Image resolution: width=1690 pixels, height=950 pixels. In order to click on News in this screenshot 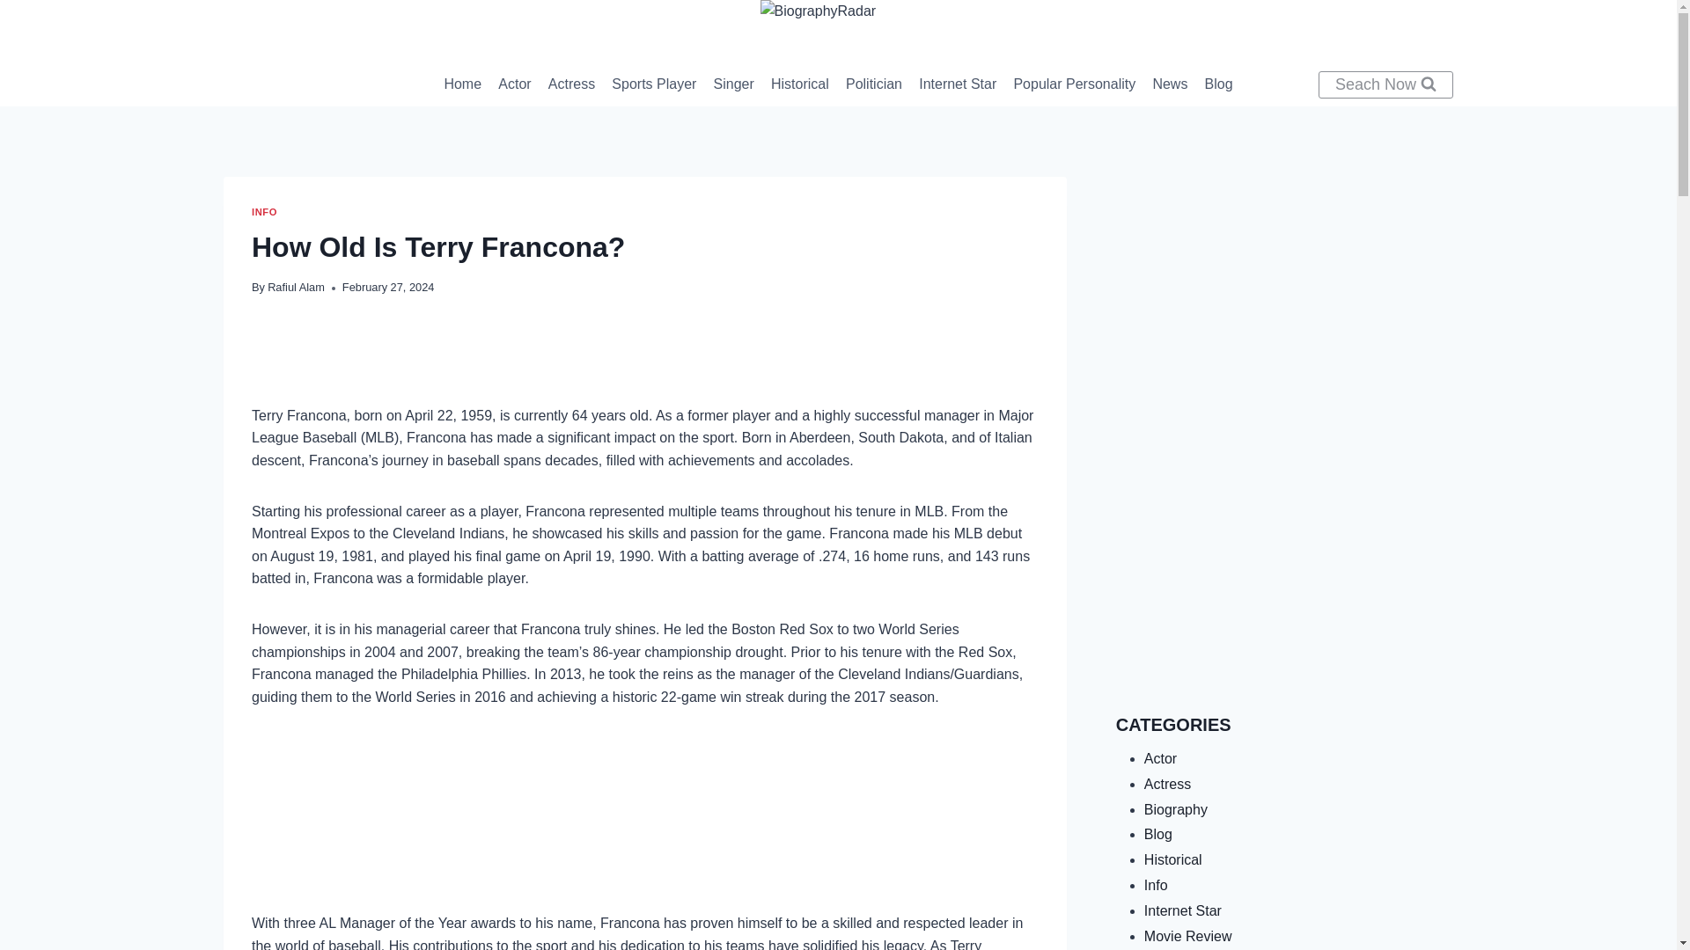, I will do `click(1170, 84)`.